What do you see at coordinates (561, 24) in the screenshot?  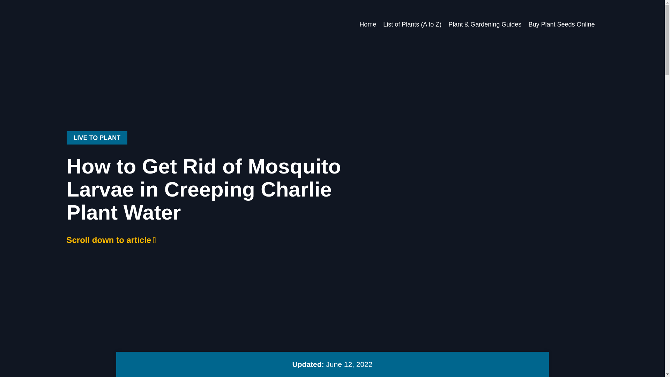 I see `Buy Plant Seeds Online` at bounding box center [561, 24].